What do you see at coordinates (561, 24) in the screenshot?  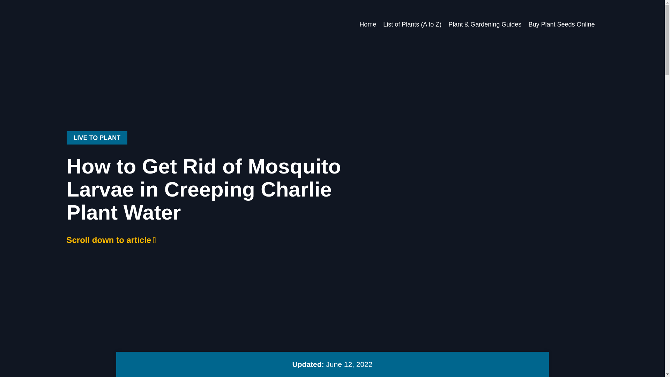 I see `Buy Plant Seeds Online` at bounding box center [561, 24].